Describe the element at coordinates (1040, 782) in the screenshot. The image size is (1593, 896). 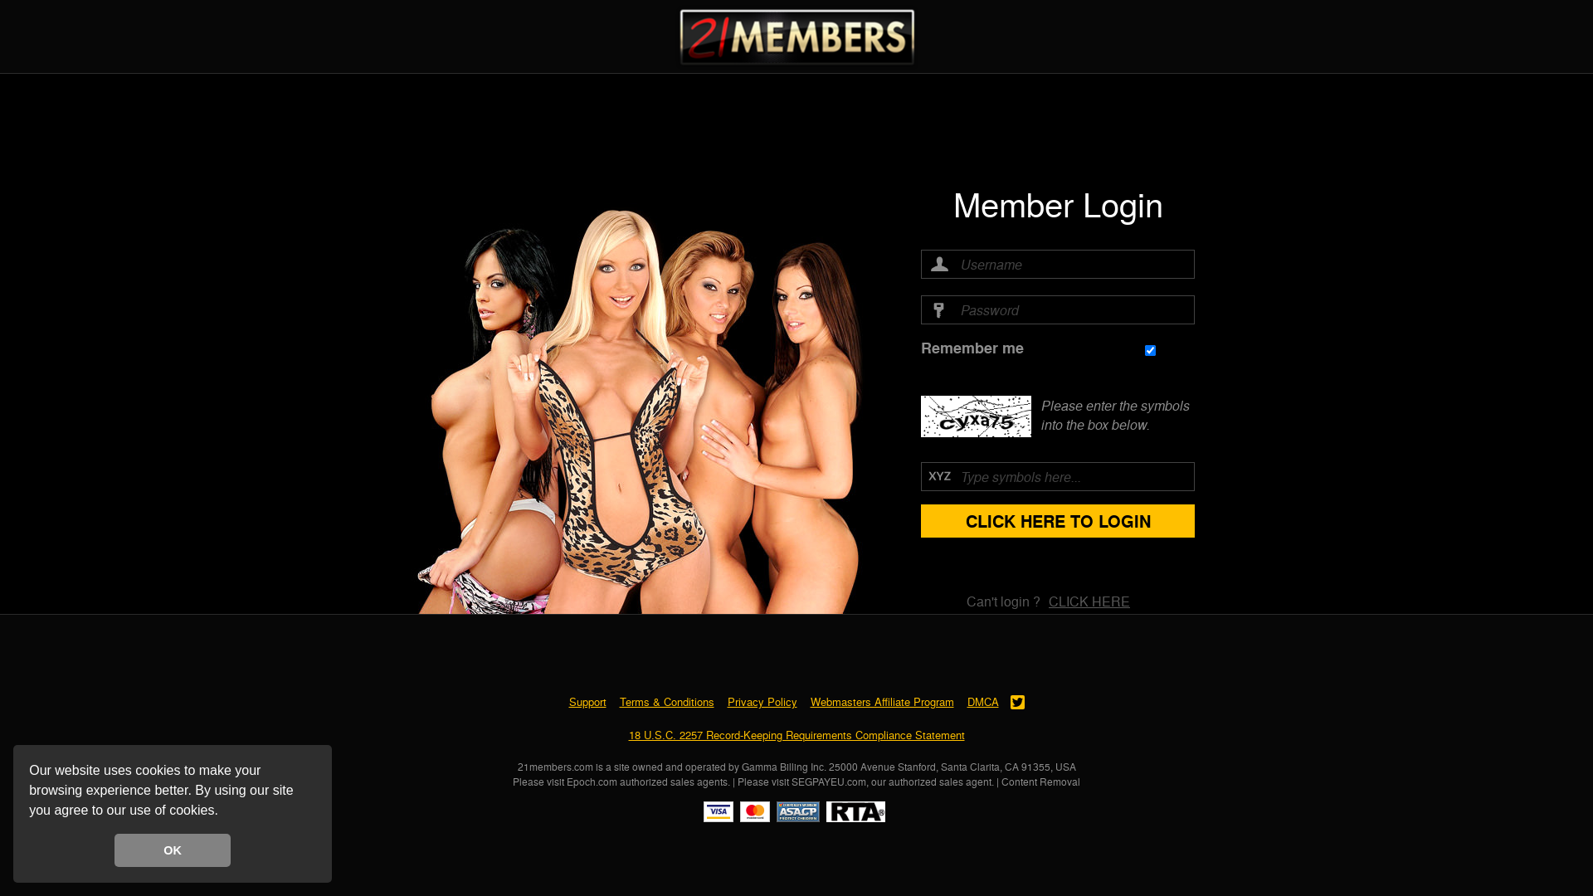
I see `Content Removal` at that location.